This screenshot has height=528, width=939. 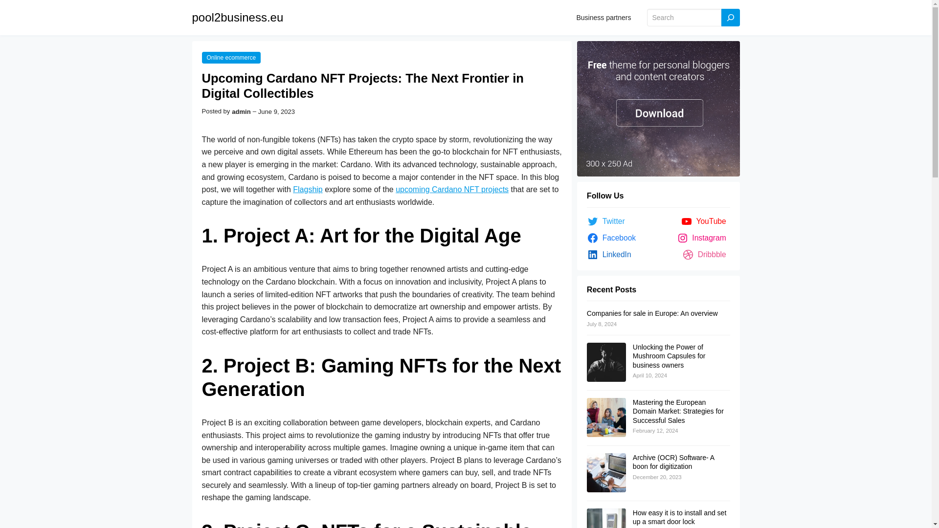 I want to click on Business partners, so click(x=604, y=18).